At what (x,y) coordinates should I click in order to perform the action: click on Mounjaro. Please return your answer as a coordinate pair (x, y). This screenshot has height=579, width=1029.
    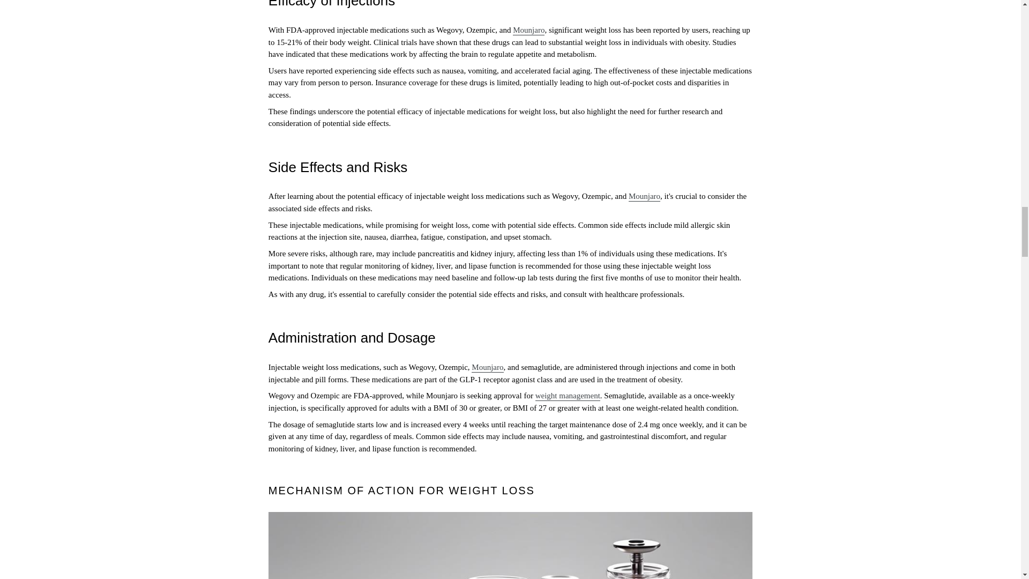
    Looking at the image, I should click on (487, 368).